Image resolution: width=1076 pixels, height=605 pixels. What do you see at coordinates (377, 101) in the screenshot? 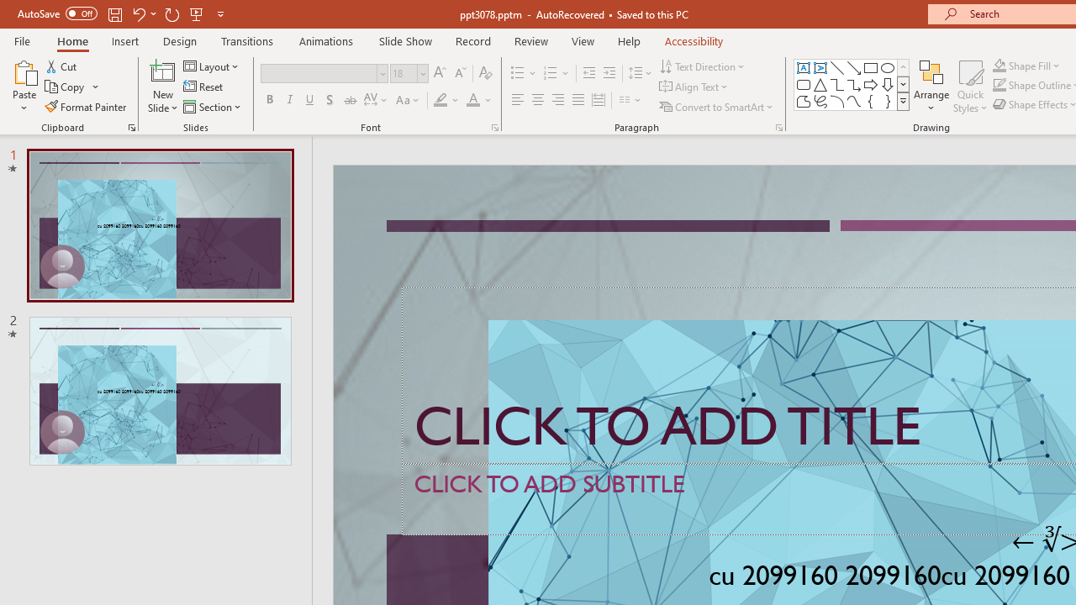
I see `Character Spacing` at bounding box center [377, 101].